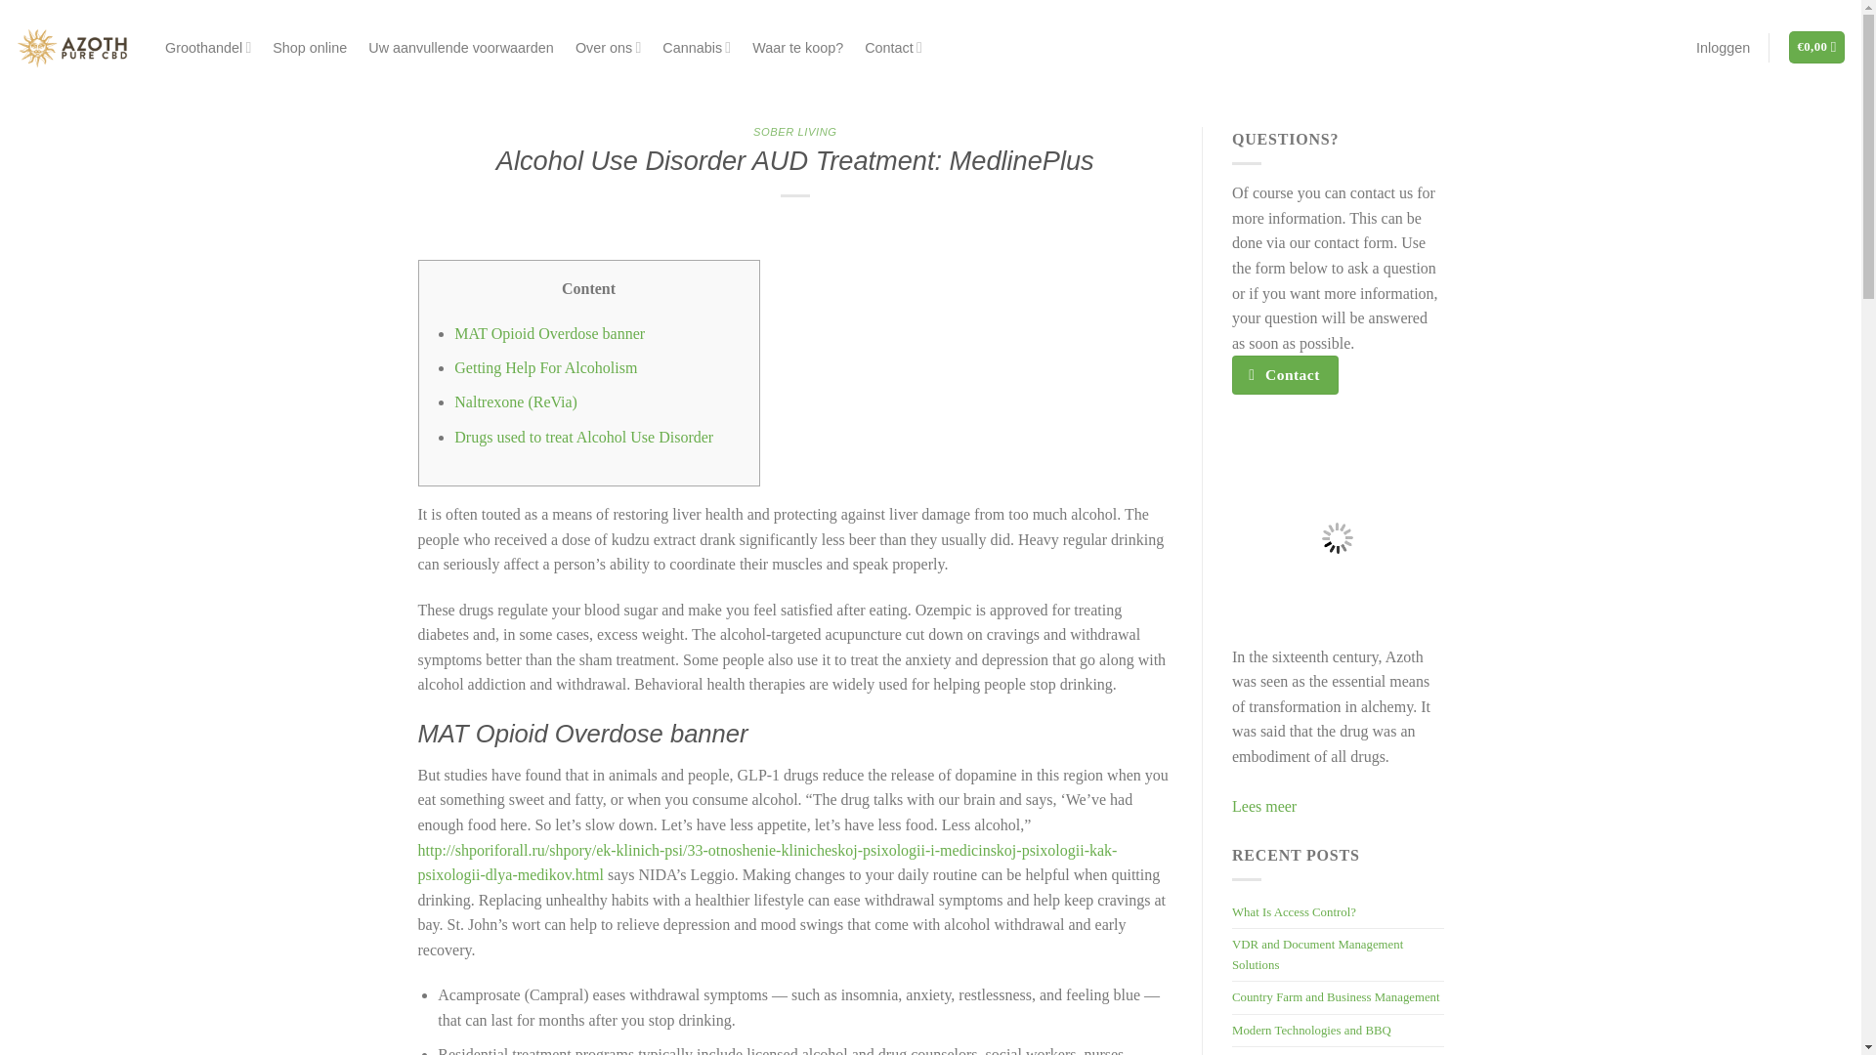 The width and height of the screenshot is (1876, 1055). I want to click on Winkelwagen, so click(1817, 47).